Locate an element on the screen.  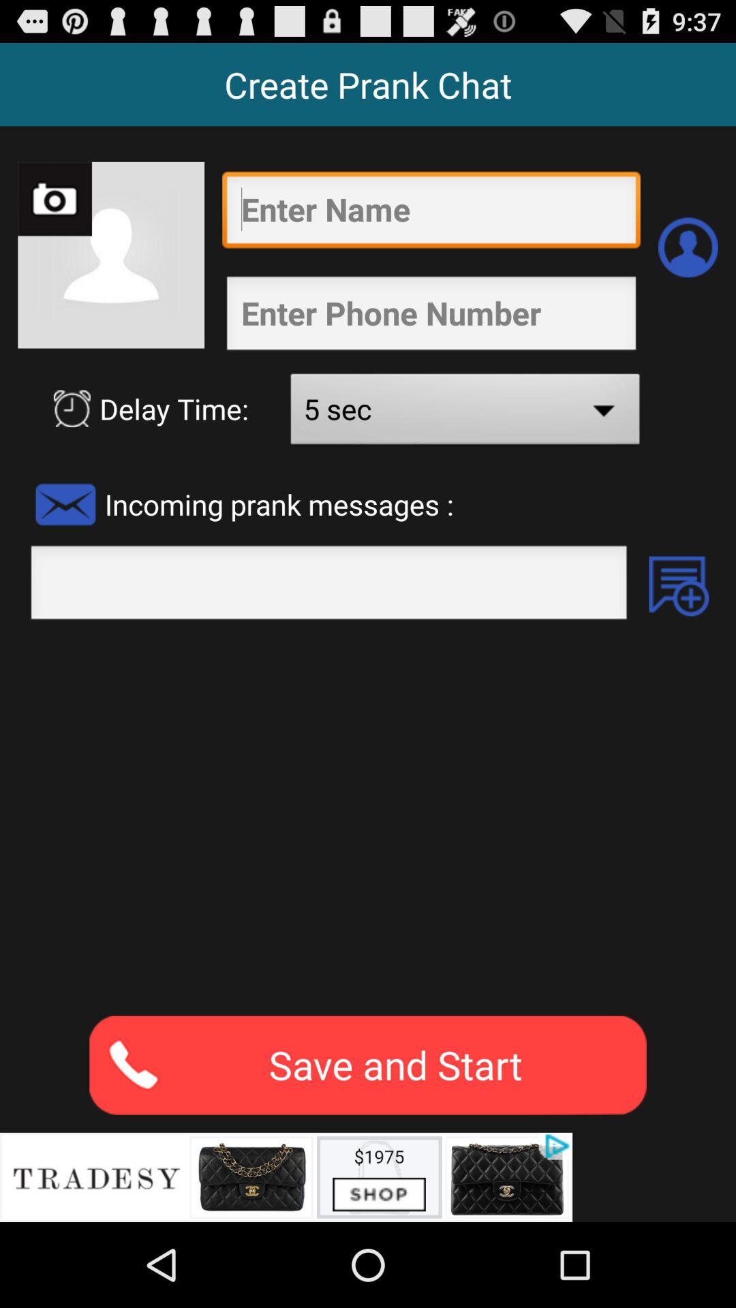
click the contact option is located at coordinates (688, 247).